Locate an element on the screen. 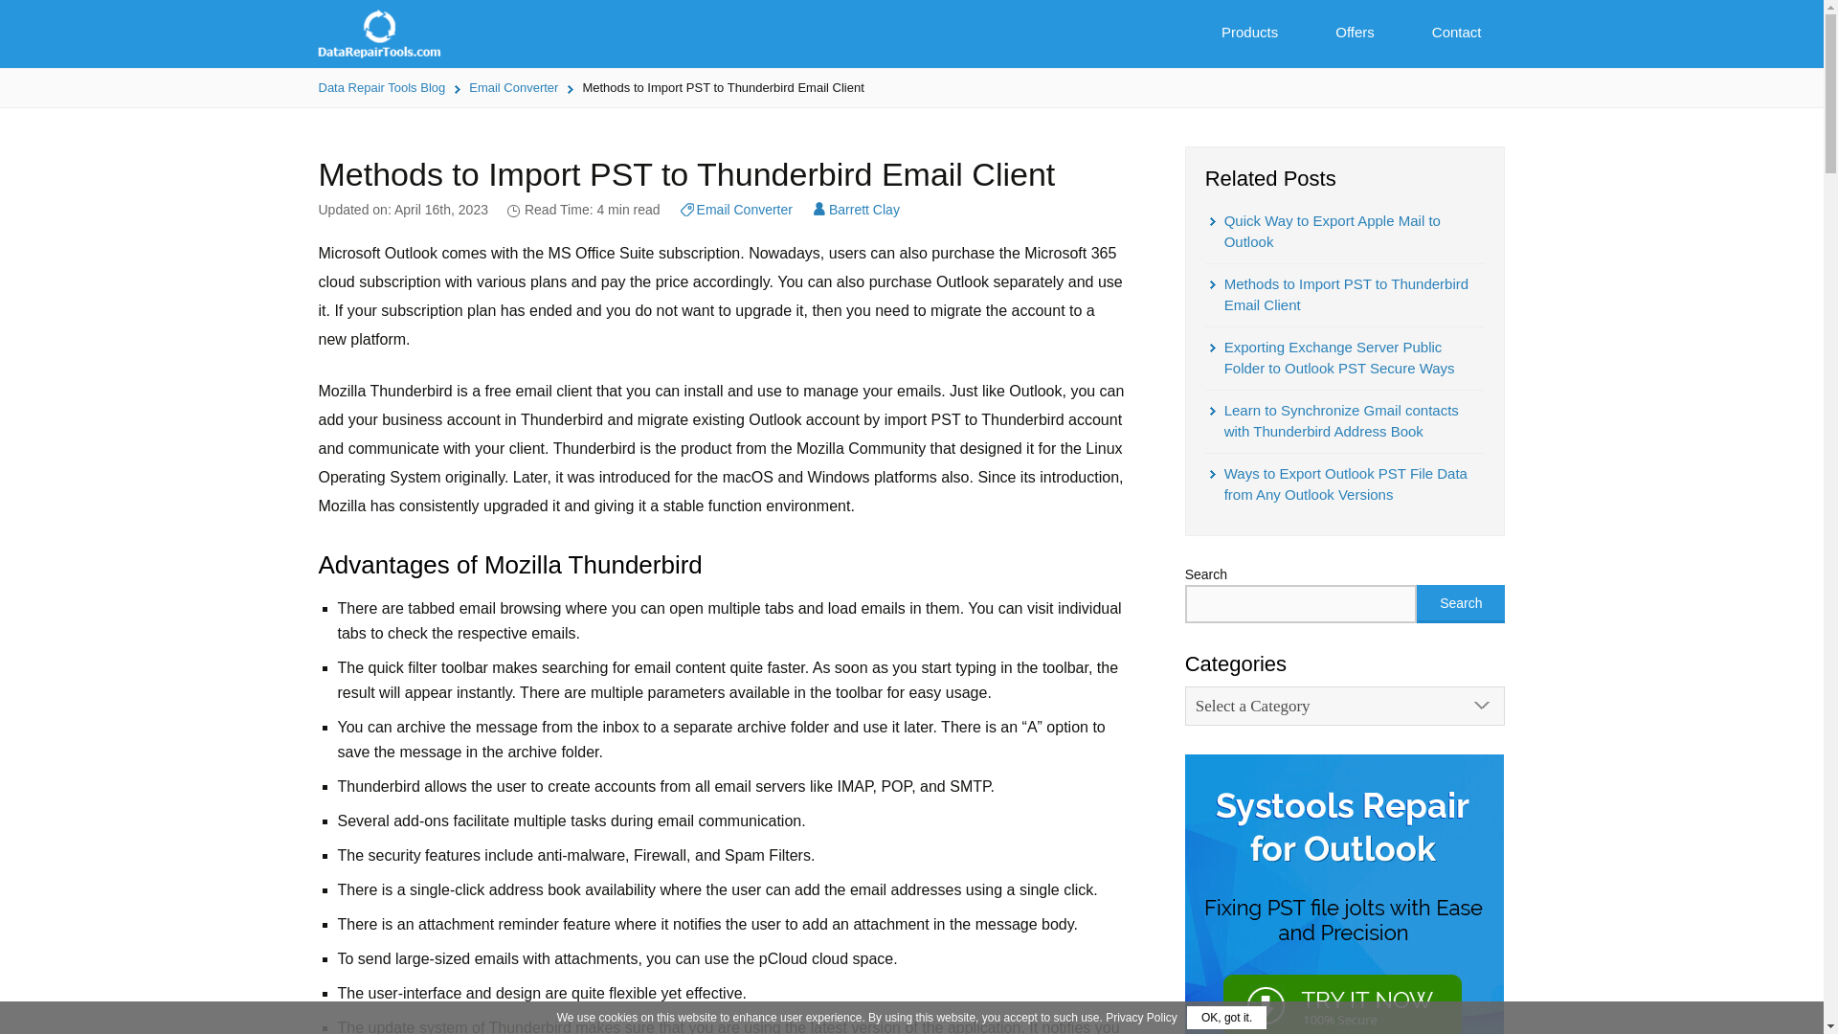 This screenshot has height=1034, width=1838. Barrett Clay is located at coordinates (856, 209).